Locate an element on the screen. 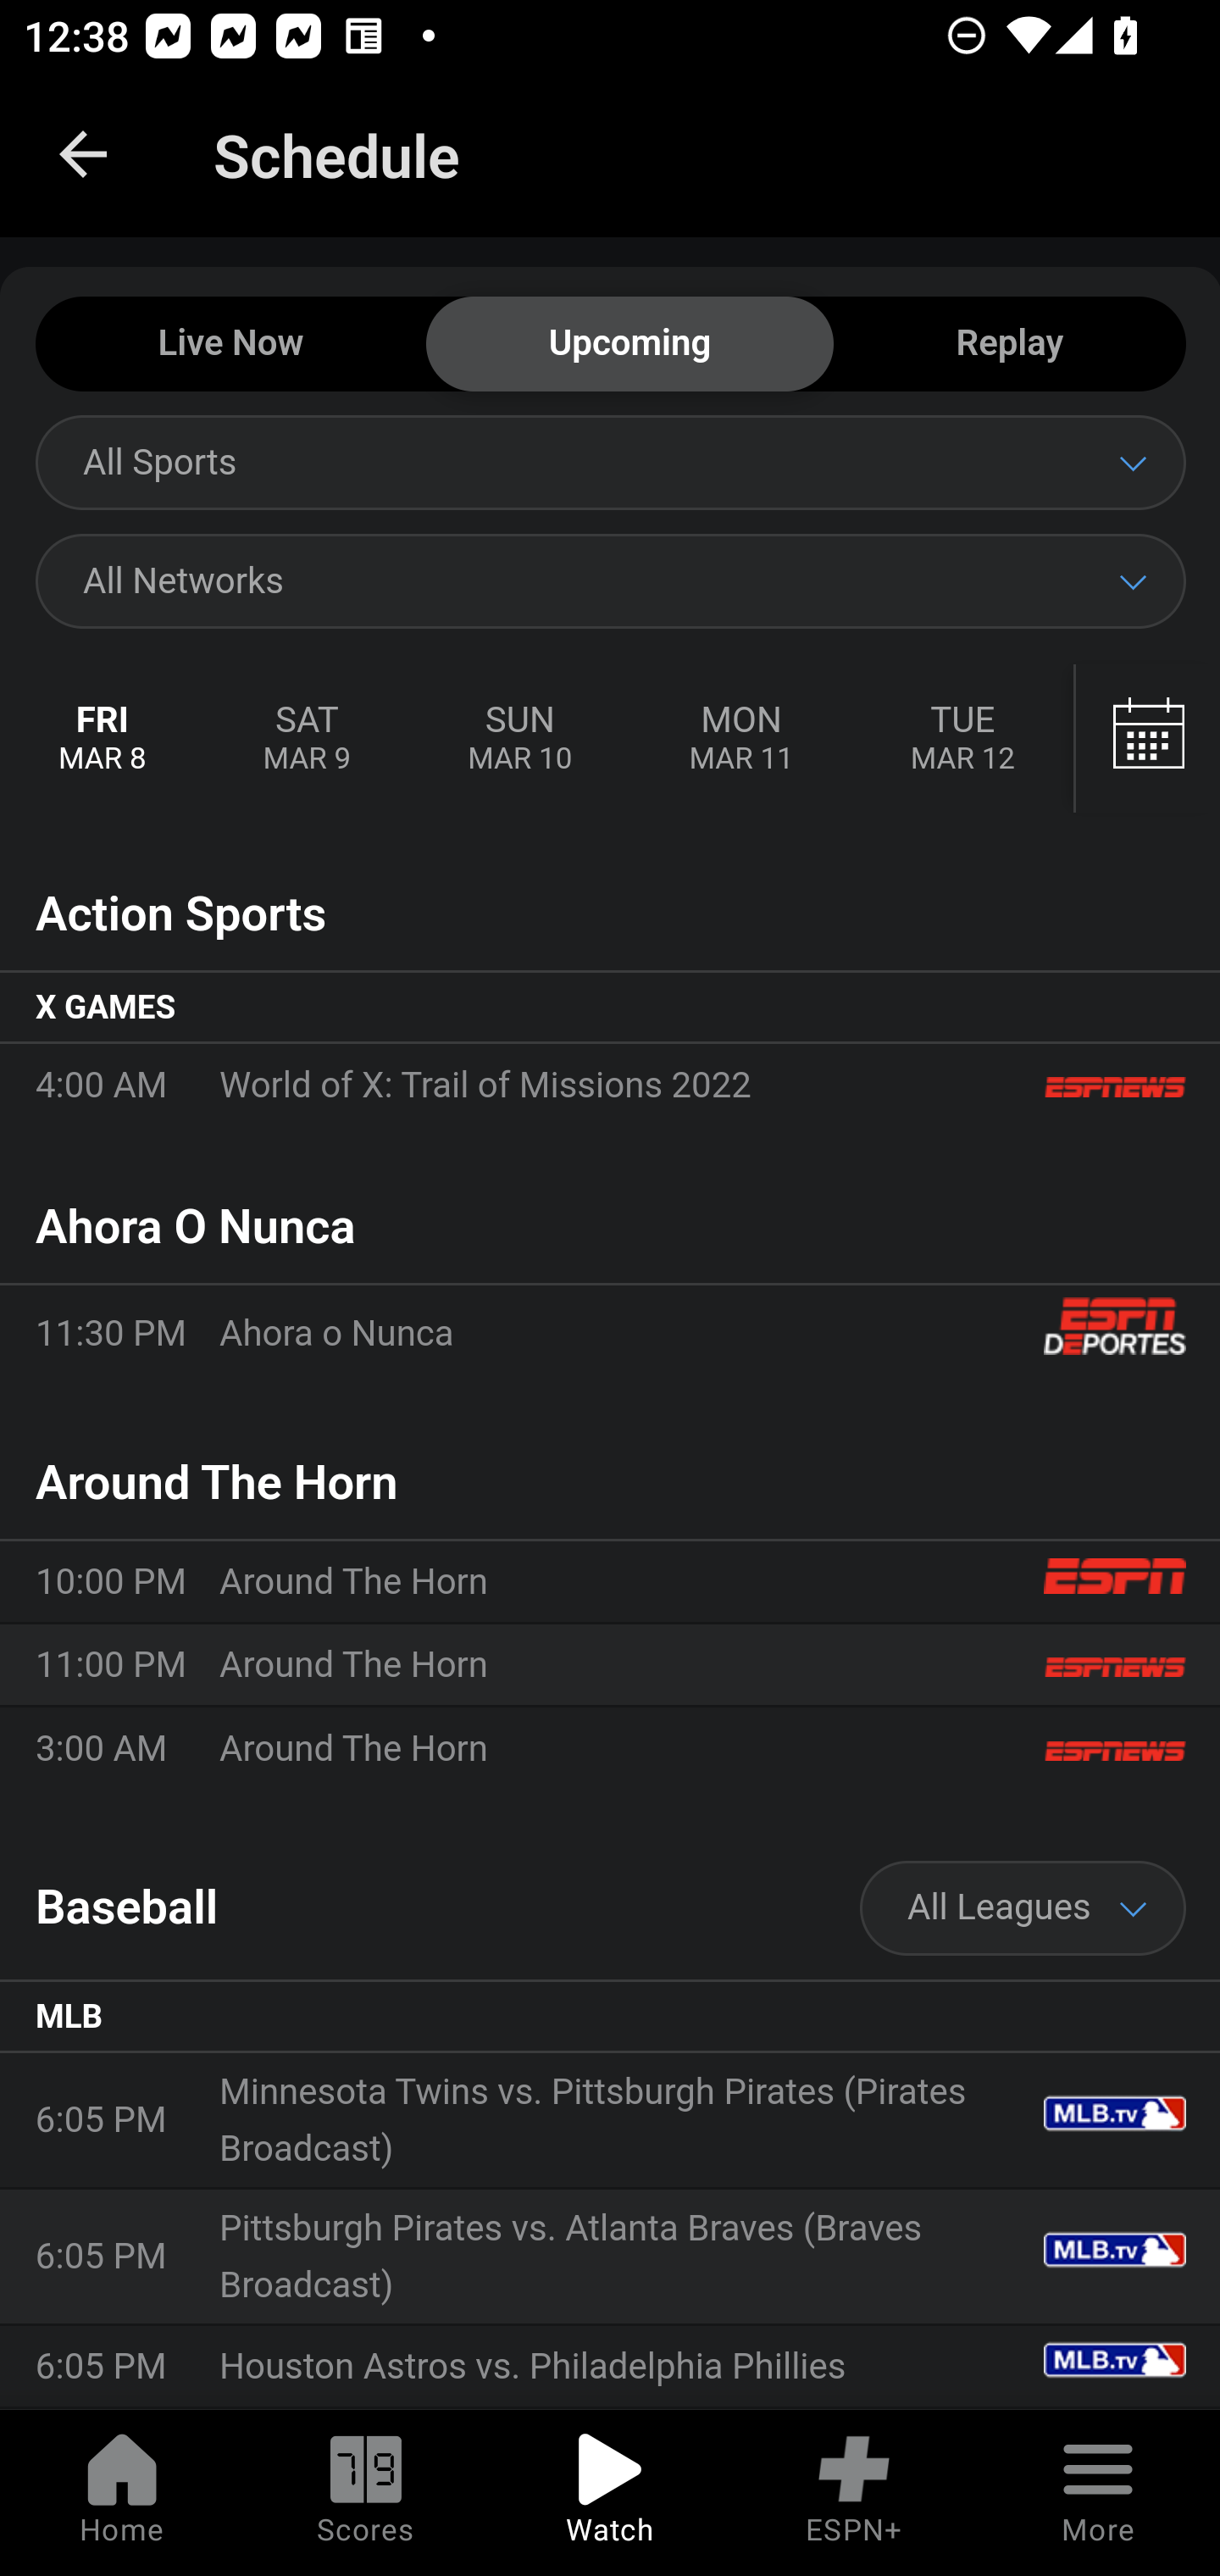  back.button is located at coordinates (83, 154).